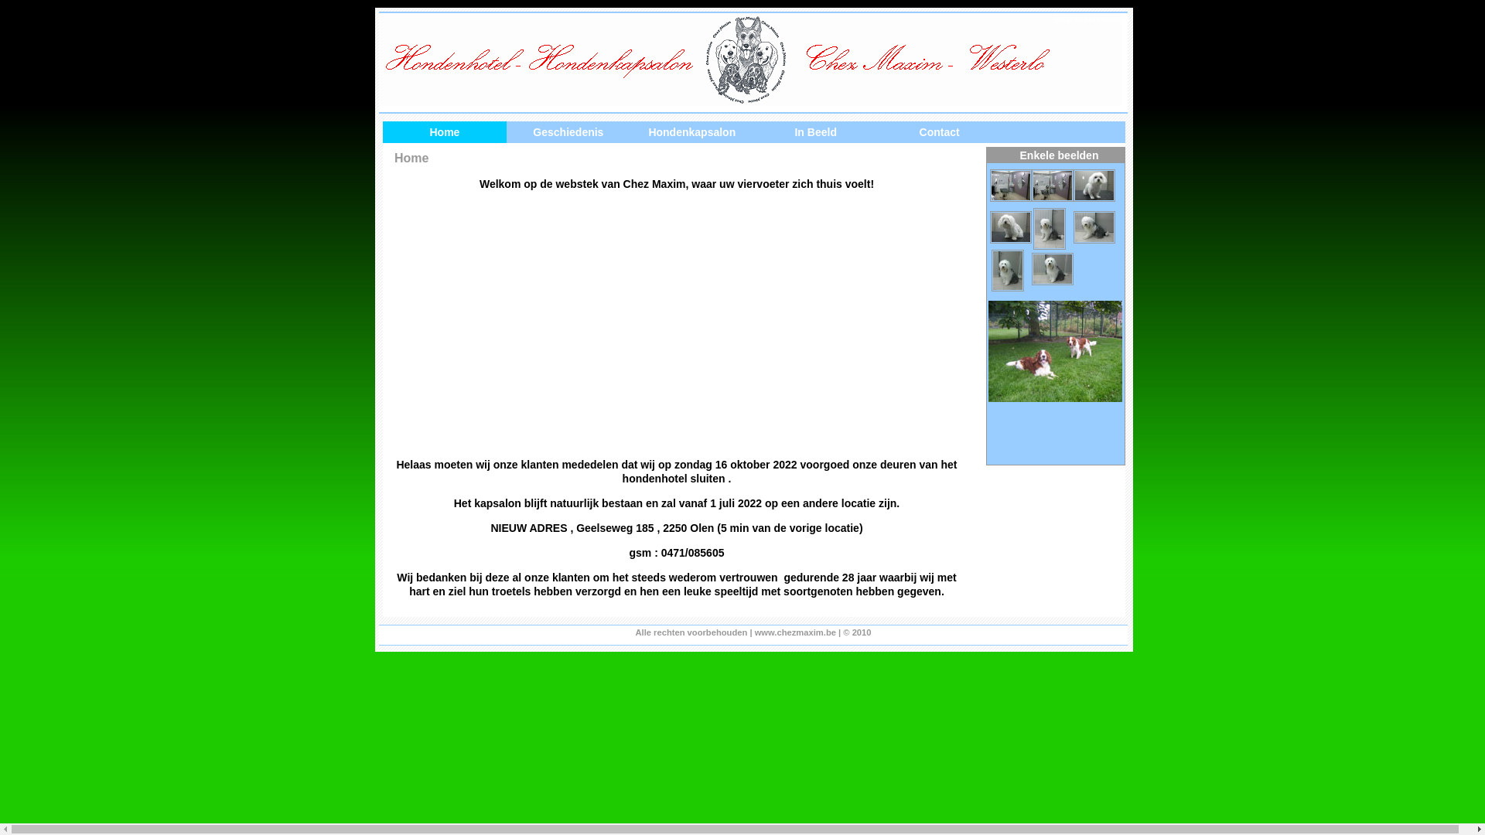  What do you see at coordinates (1094, 186) in the screenshot?
I see `Na de kappers beurt` at bounding box center [1094, 186].